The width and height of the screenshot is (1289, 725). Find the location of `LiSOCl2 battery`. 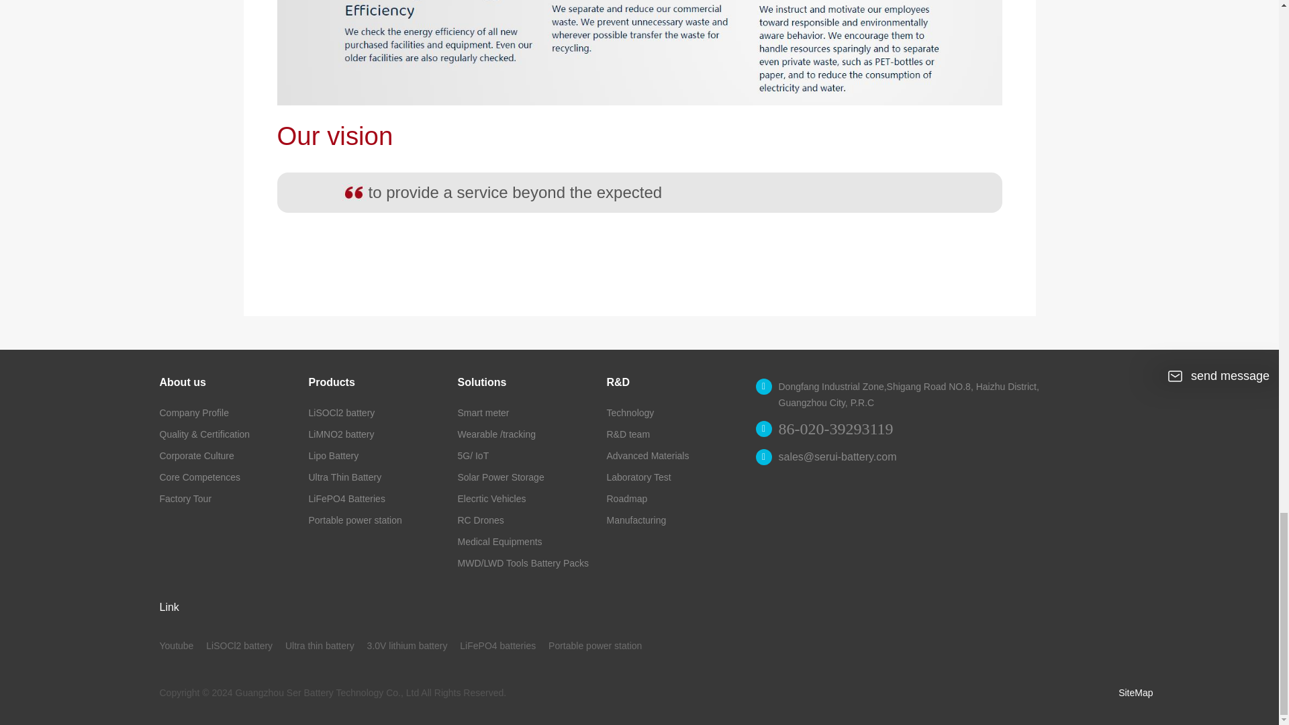

LiSOCl2 battery is located at coordinates (342, 412).